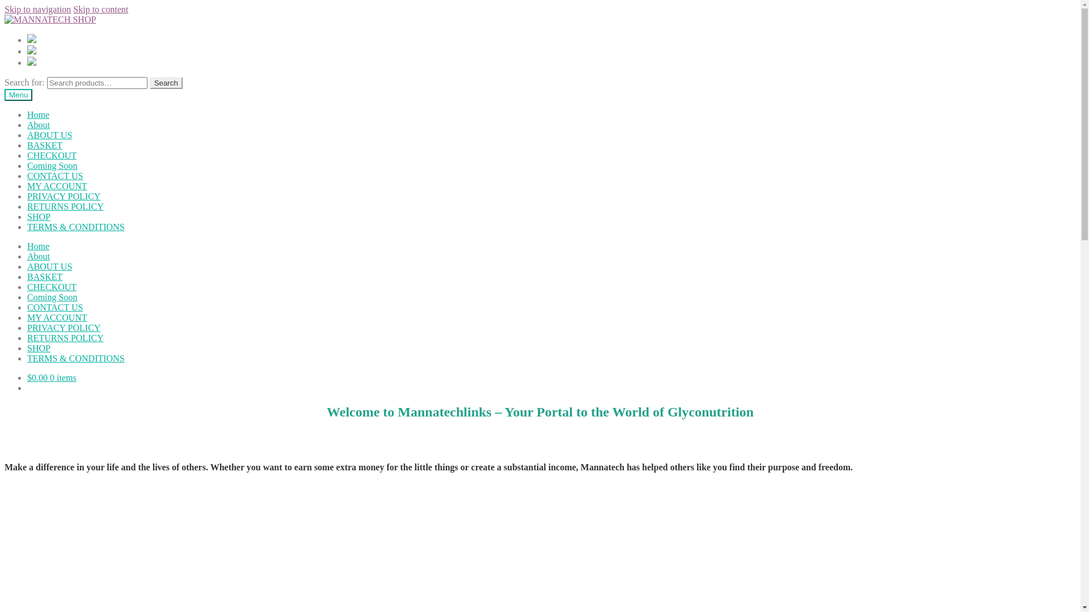 This screenshot has height=612, width=1089. I want to click on MY ACCOUNT, so click(57, 317).